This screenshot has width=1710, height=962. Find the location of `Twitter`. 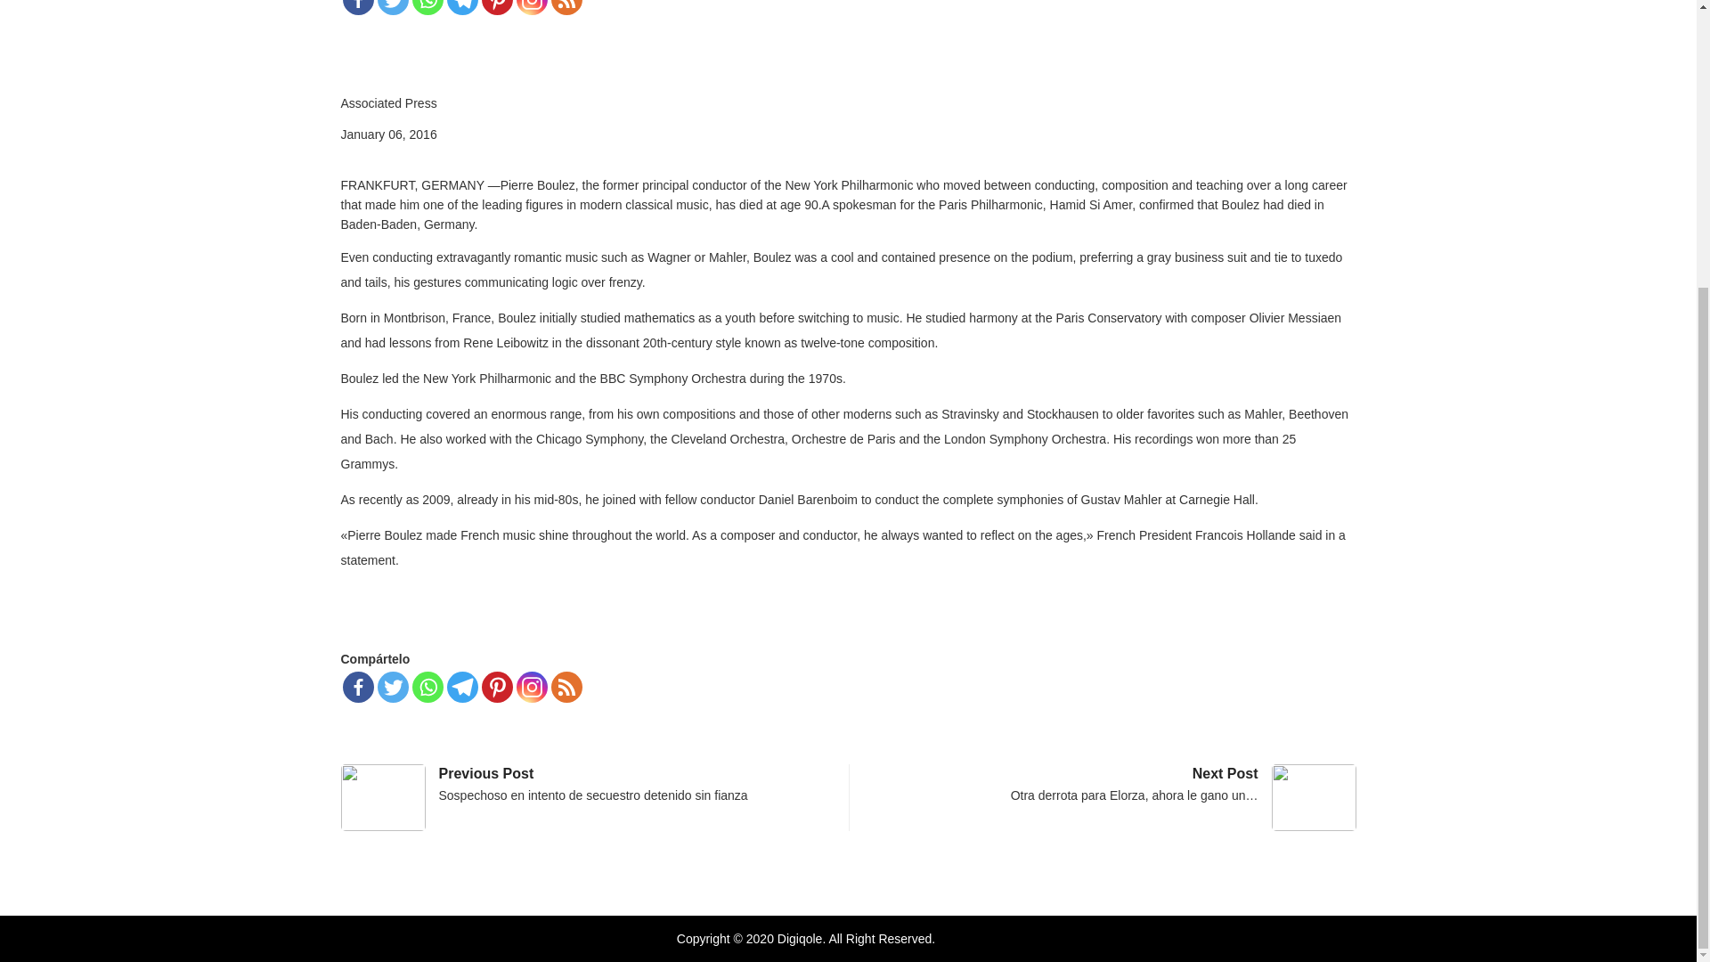

Twitter is located at coordinates (393, 7).